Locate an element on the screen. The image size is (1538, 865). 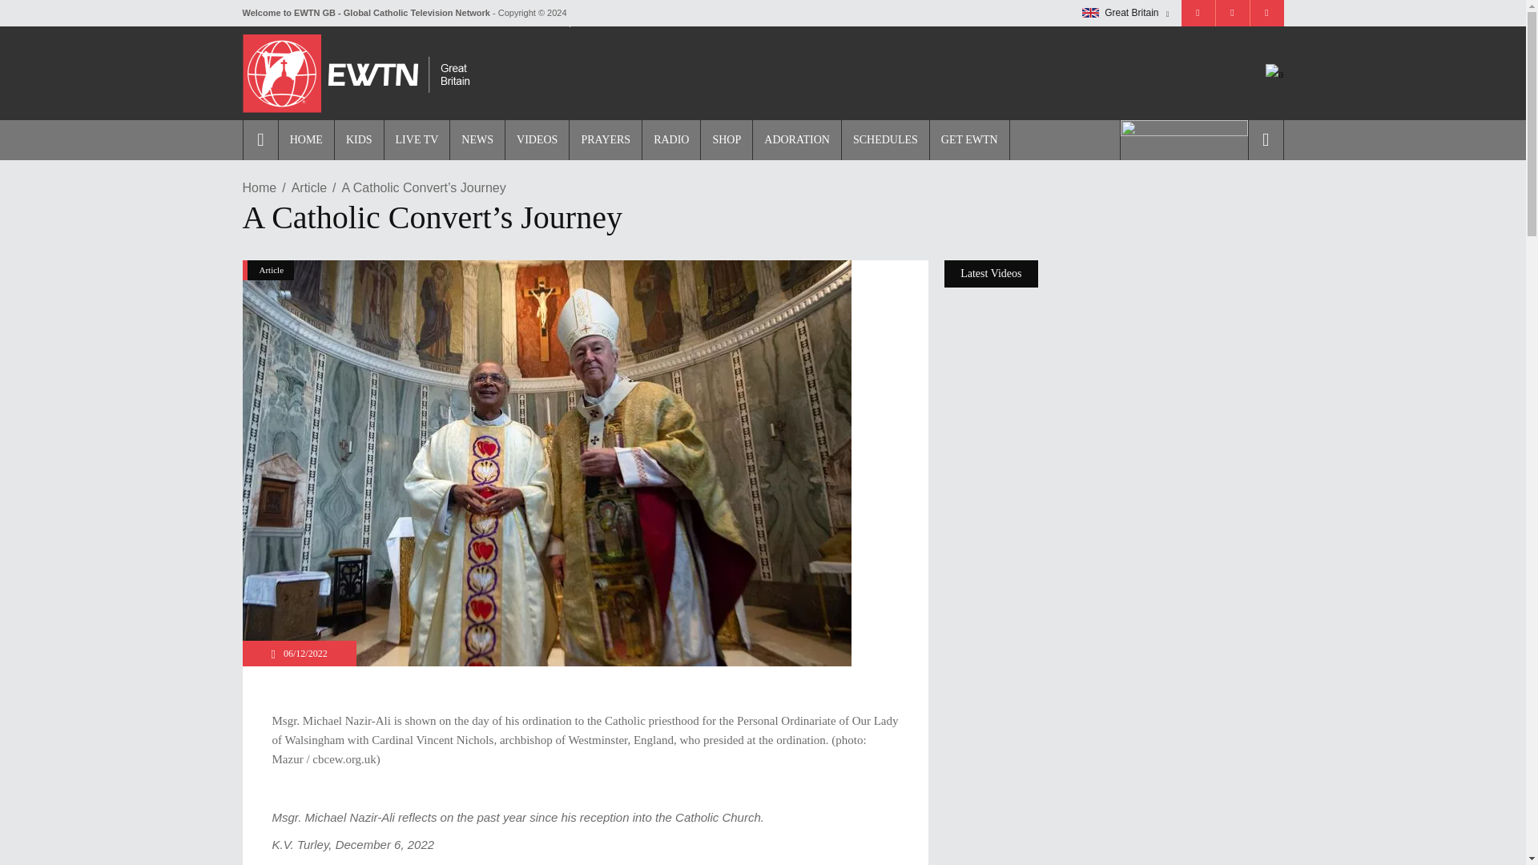
NEWS is located at coordinates (476, 139).